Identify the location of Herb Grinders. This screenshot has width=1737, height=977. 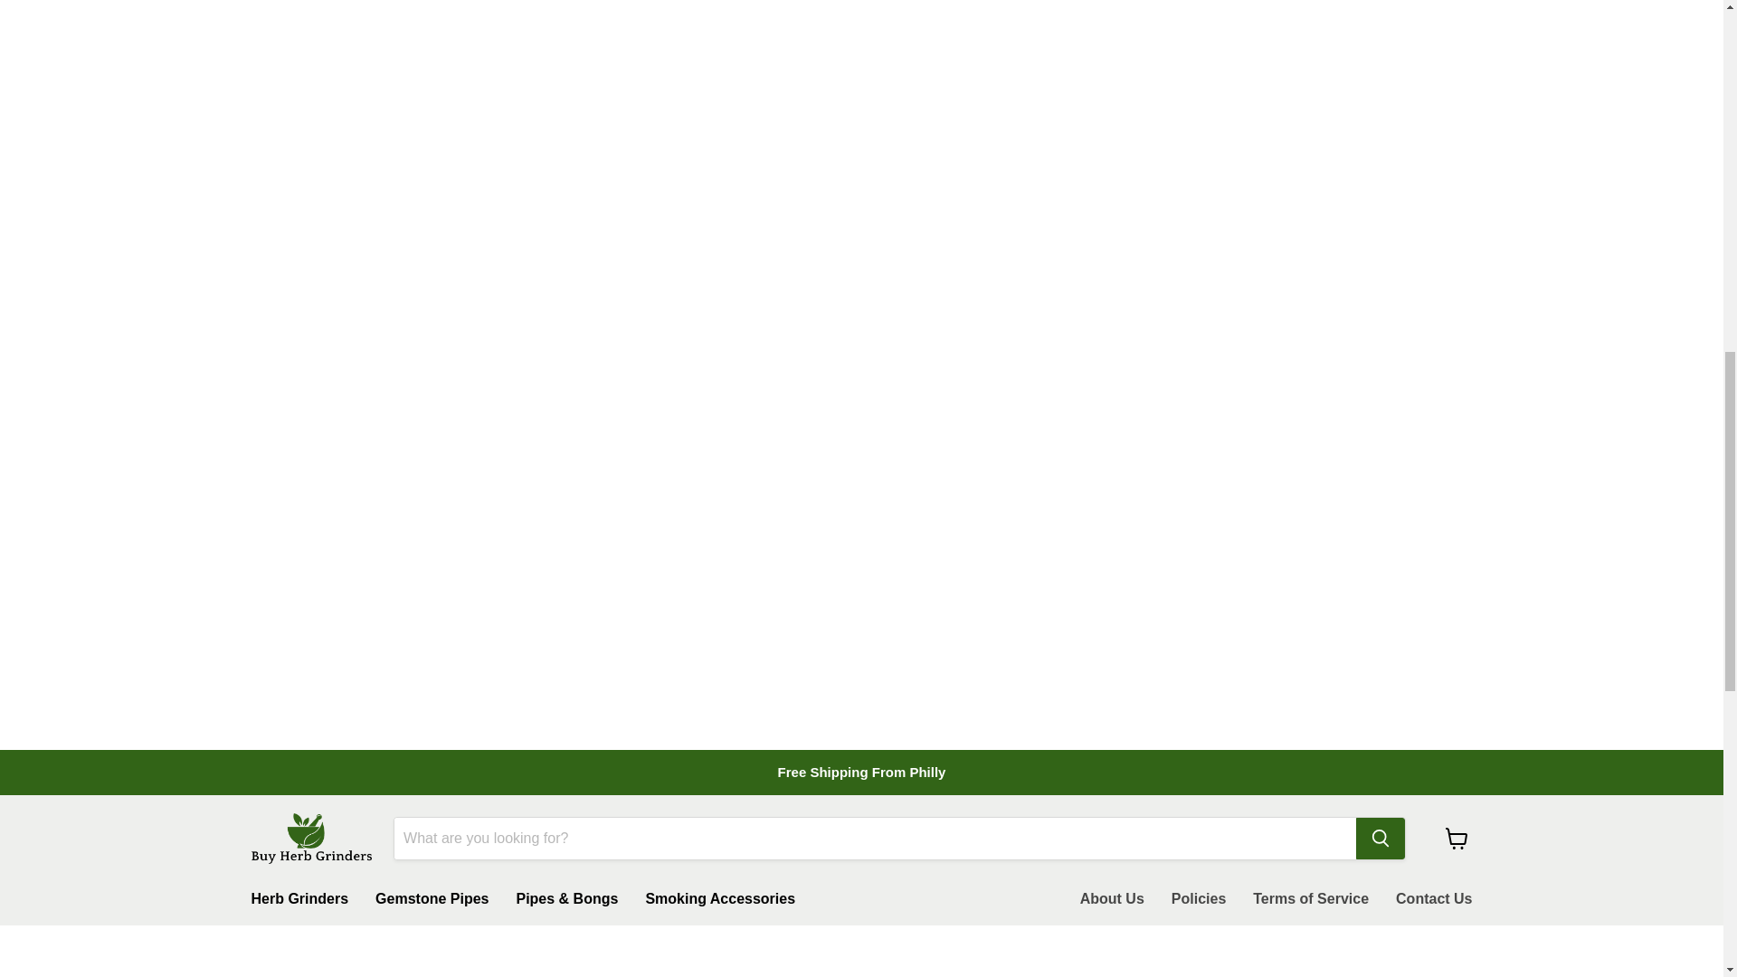
(299, 899).